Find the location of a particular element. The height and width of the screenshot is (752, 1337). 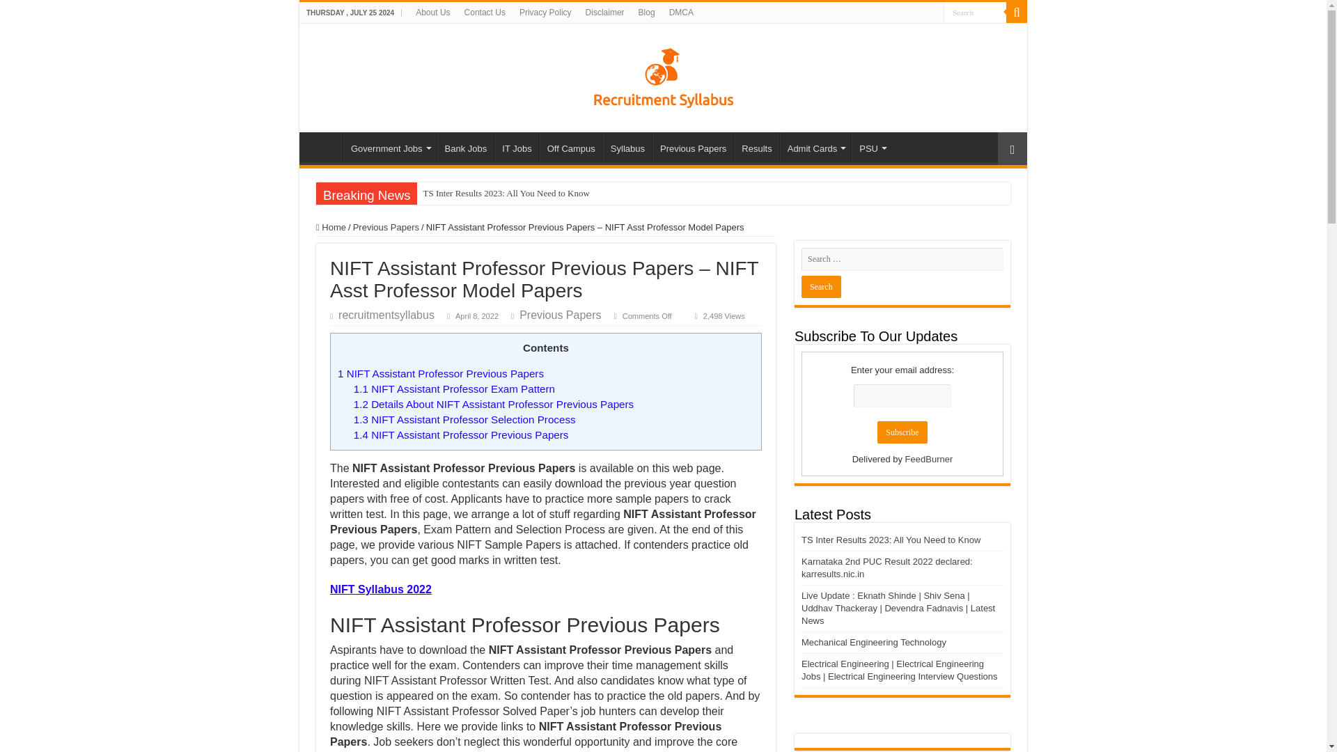

Contact Us is located at coordinates (485, 13).